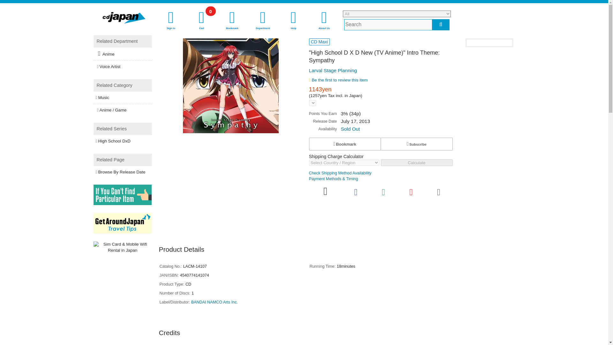  I want to click on Check Shipping Method Availability, so click(345, 144).